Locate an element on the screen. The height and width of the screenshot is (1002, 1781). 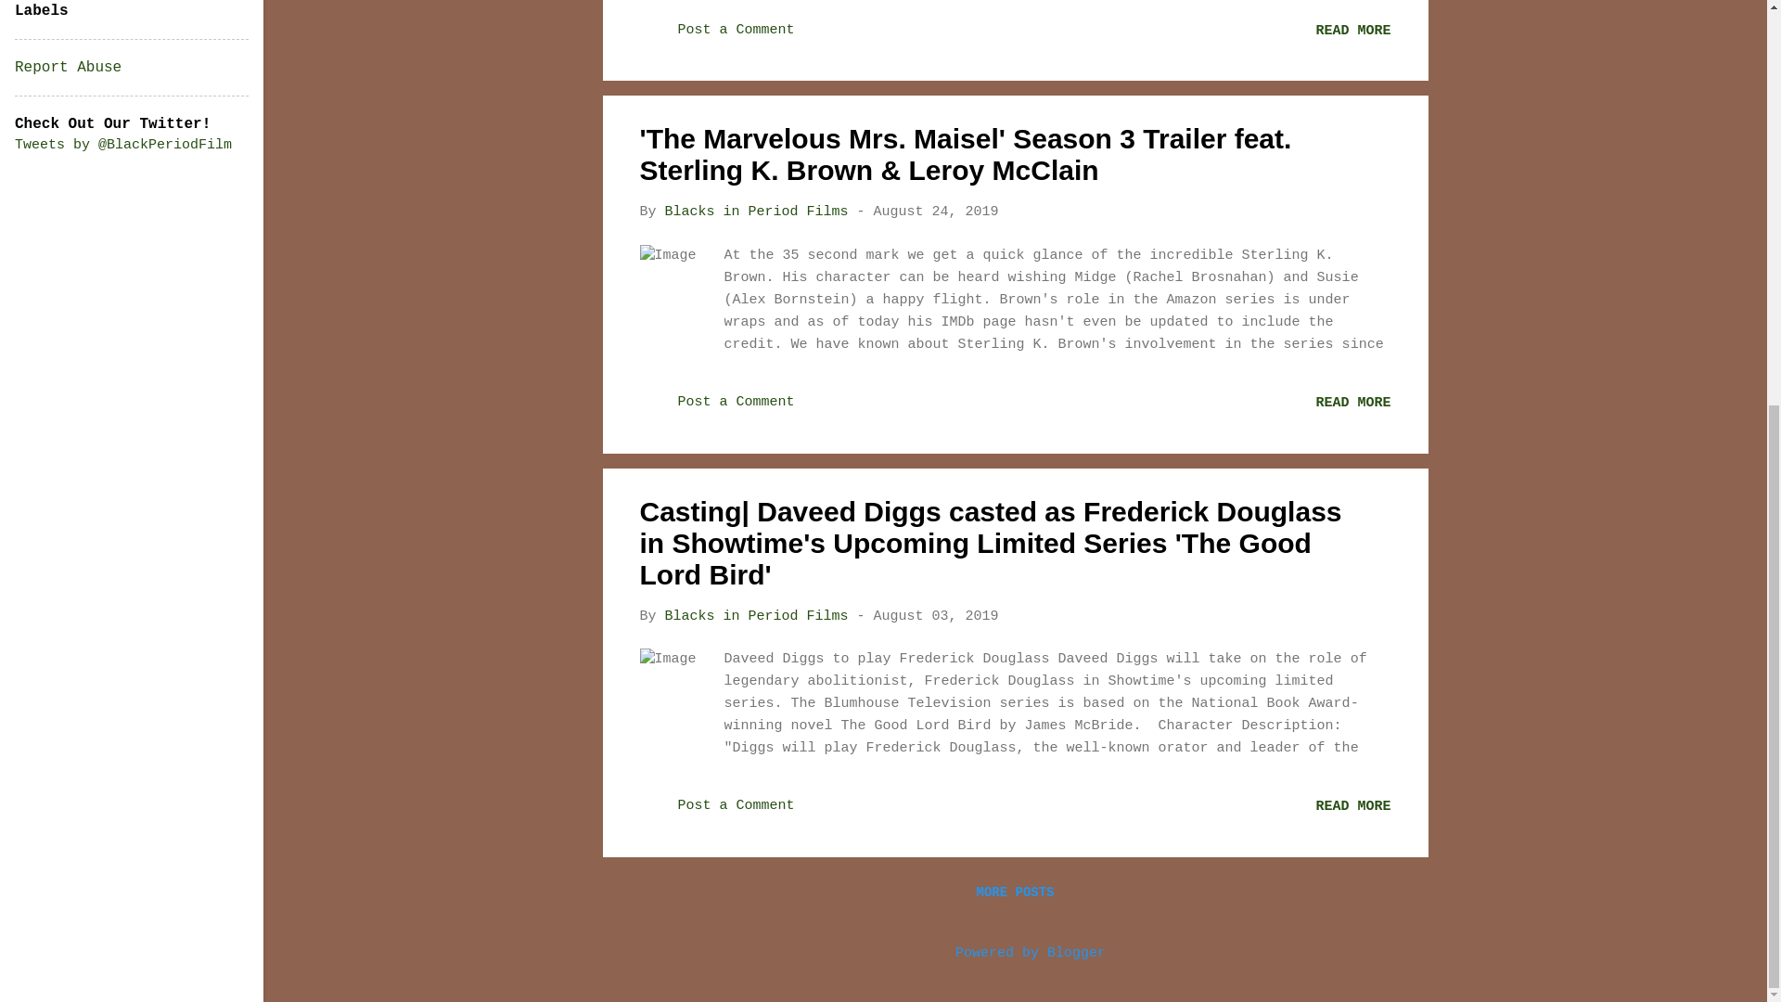
August 03, 2019 is located at coordinates (937, 614).